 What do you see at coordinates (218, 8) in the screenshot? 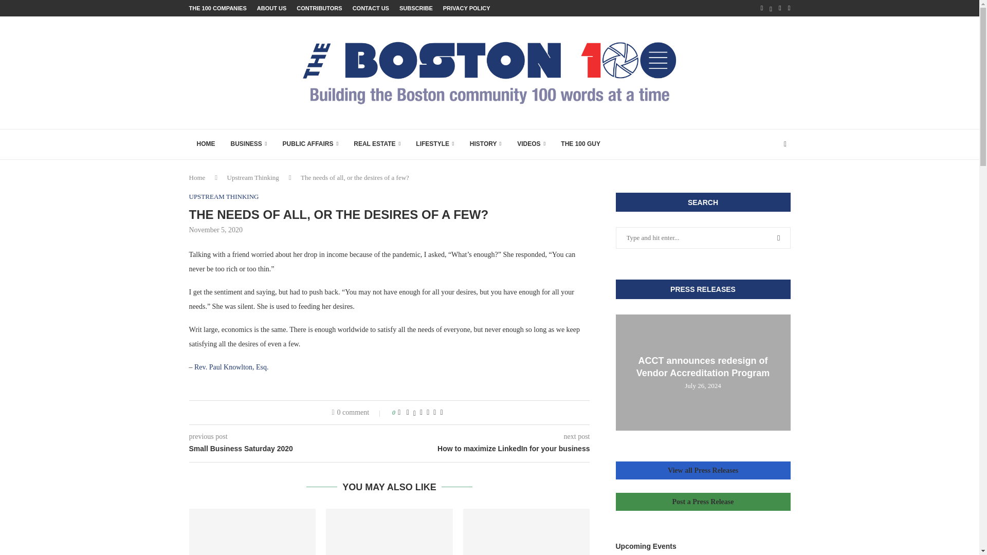
I see `THE 100 COMPANIES` at bounding box center [218, 8].